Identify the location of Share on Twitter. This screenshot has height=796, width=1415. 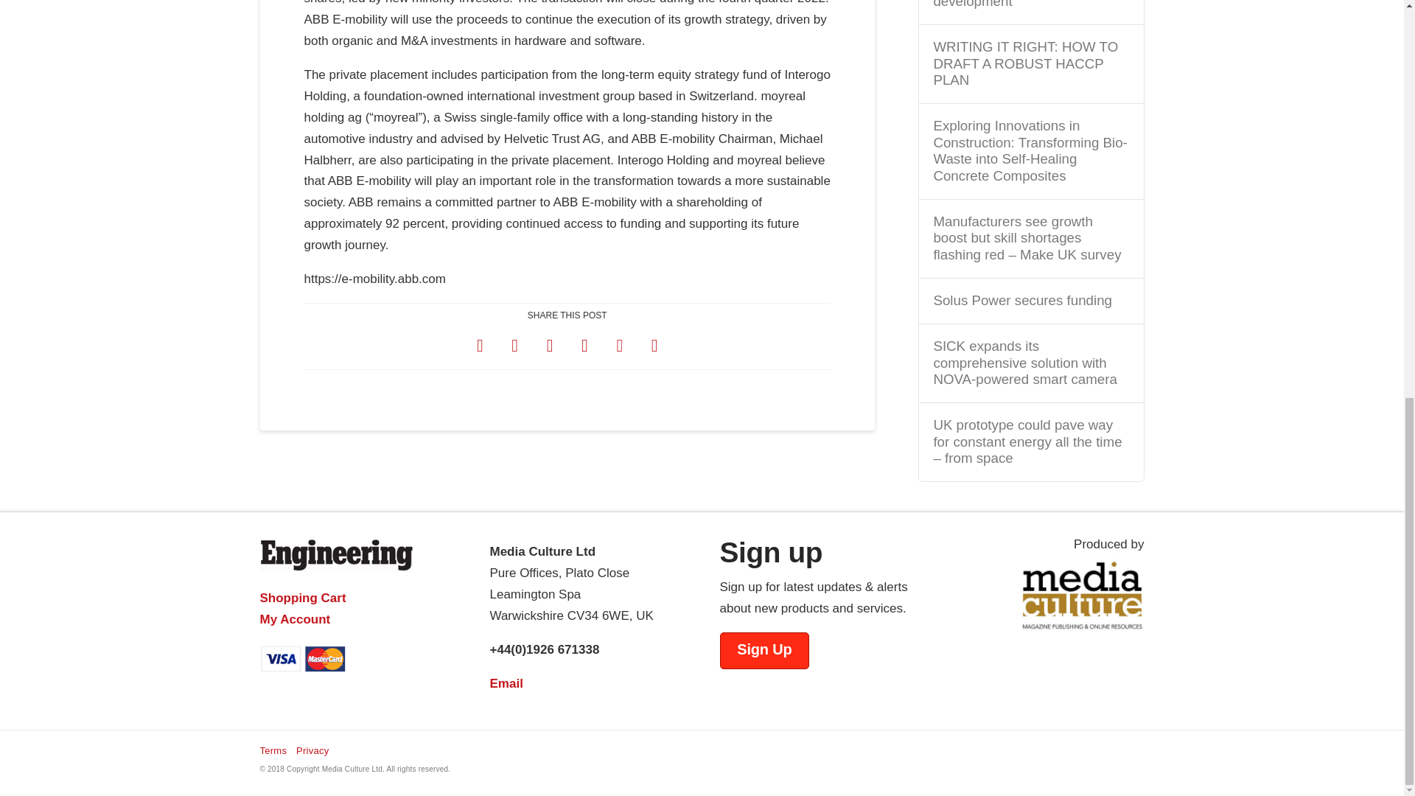
(514, 345).